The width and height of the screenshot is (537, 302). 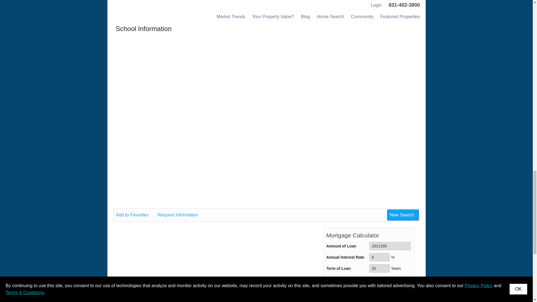 What do you see at coordinates (379, 257) in the screenshot?
I see `6` at bounding box center [379, 257].